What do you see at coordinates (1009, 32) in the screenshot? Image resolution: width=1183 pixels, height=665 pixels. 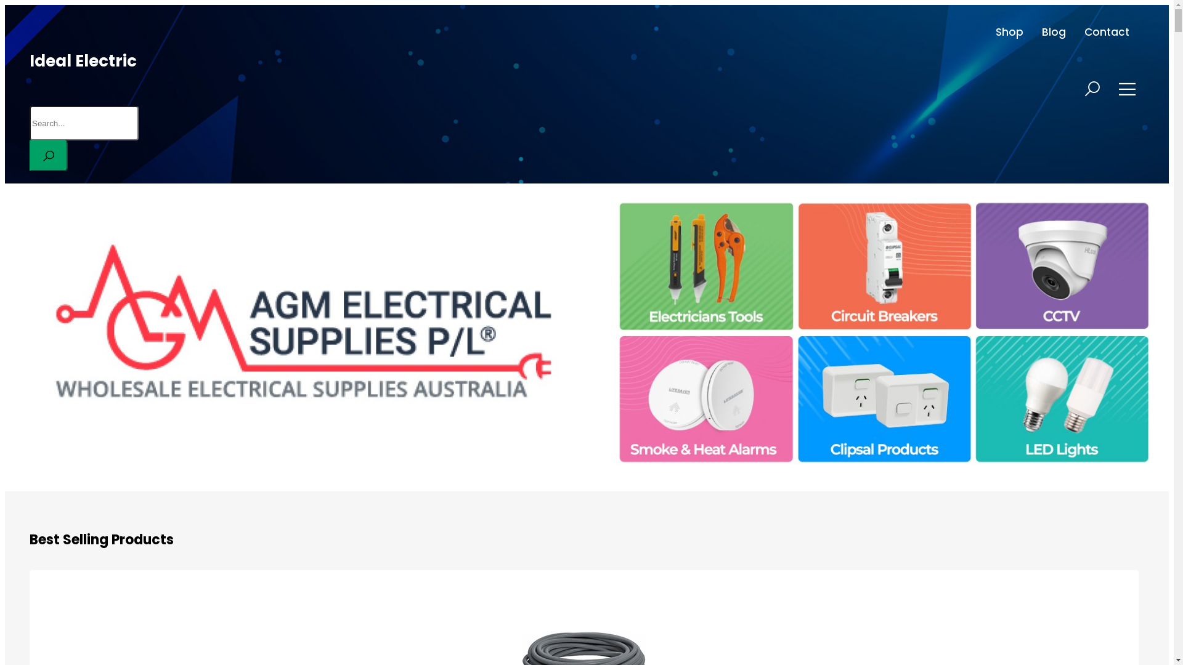 I see `Shop` at bounding box center [1009, 32].